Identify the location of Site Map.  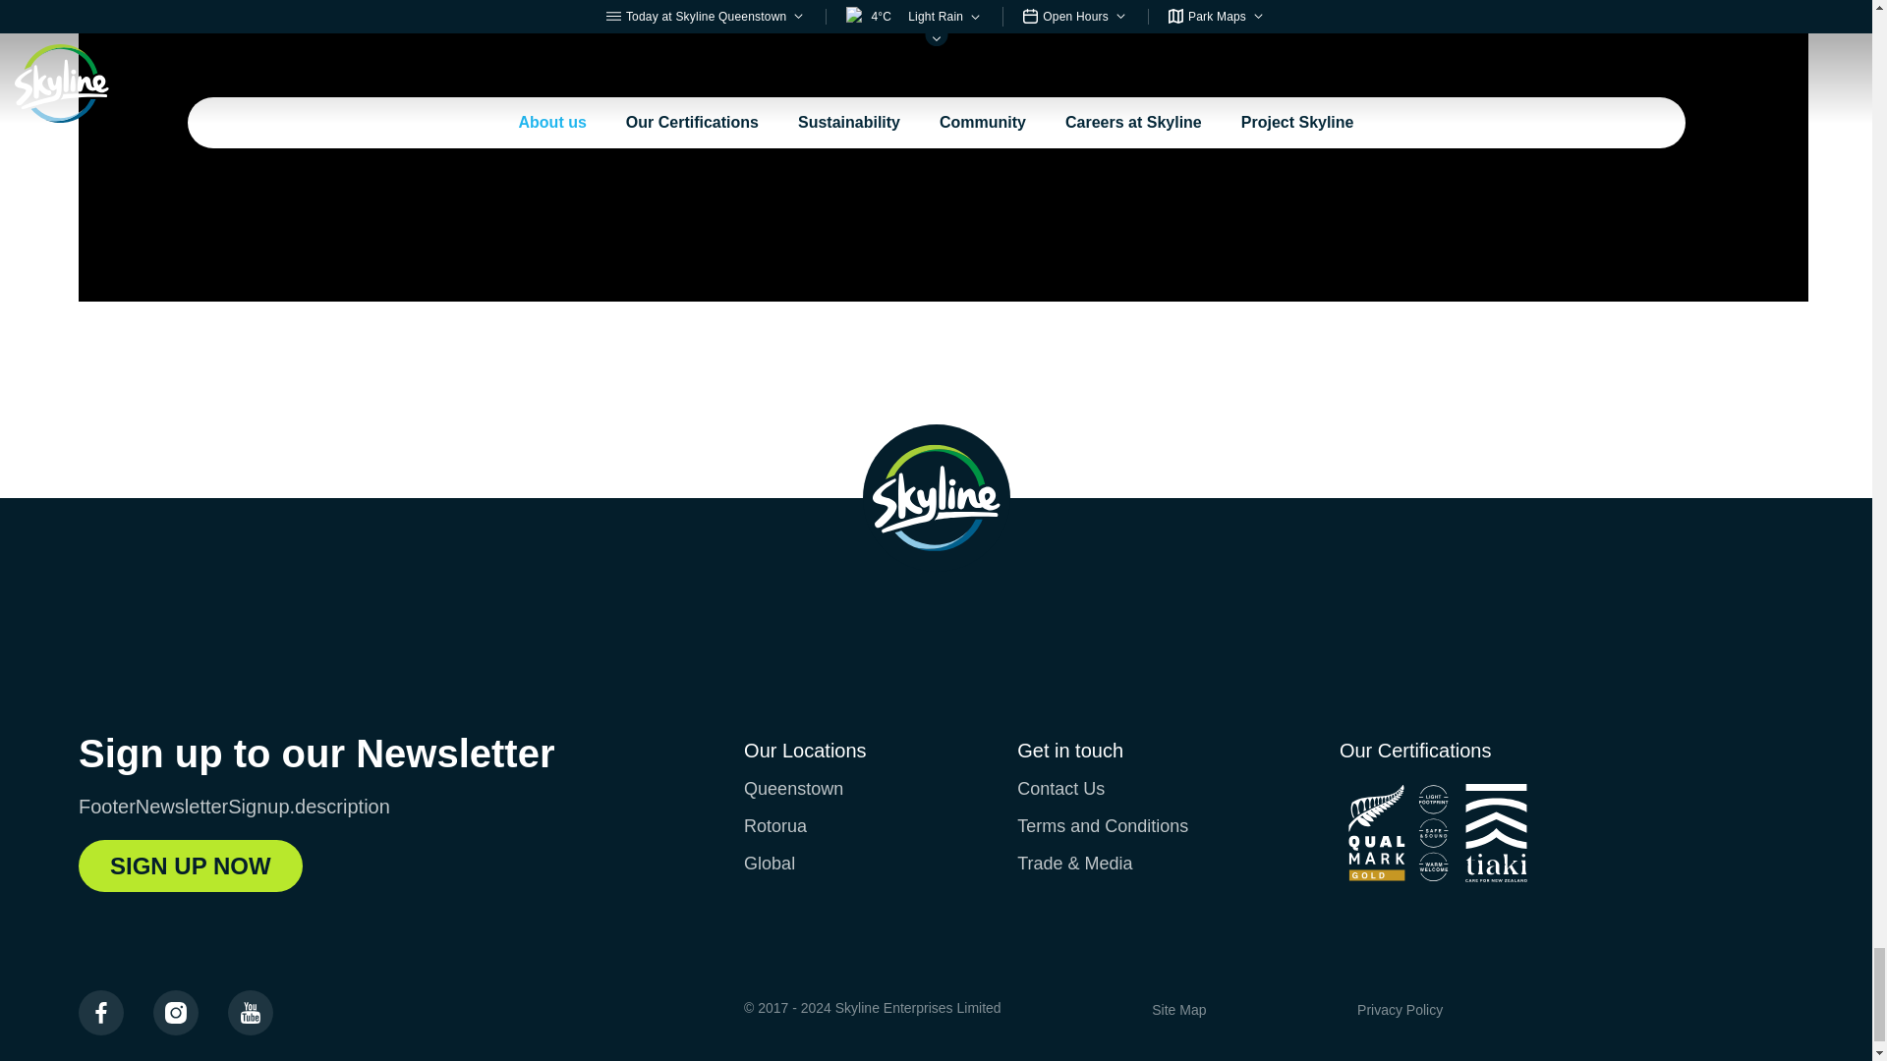
(1177, 1009).